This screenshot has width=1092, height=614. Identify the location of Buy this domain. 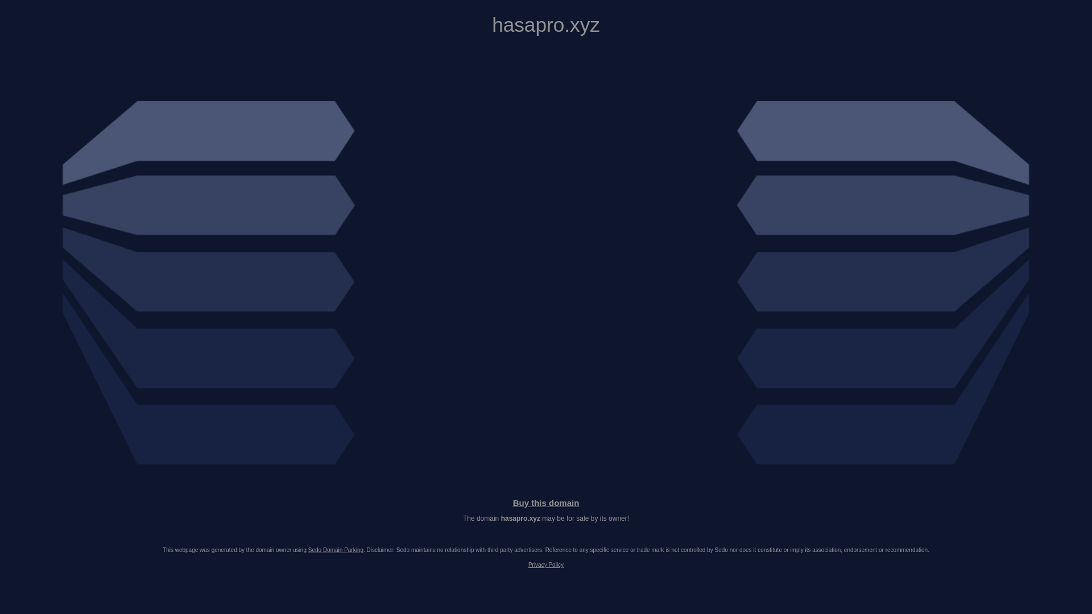
(546, 503).